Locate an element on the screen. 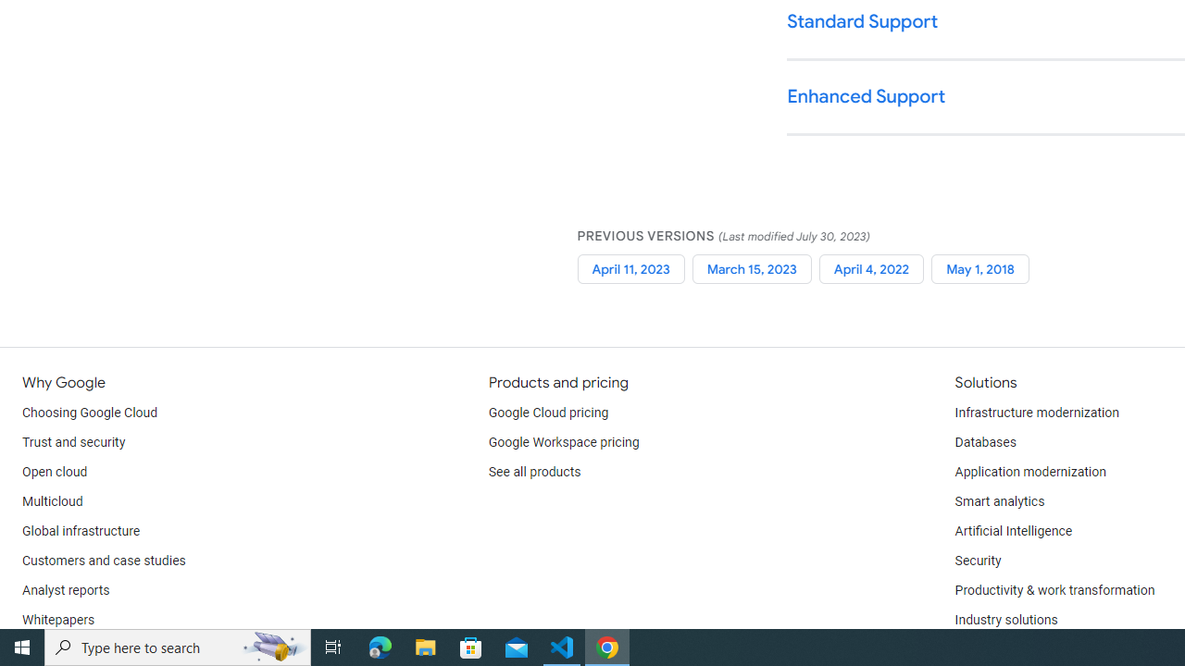 Image resolution: width=1185 pixels, height=666 pixels. Trust and security is located at coordinates (74, 442).